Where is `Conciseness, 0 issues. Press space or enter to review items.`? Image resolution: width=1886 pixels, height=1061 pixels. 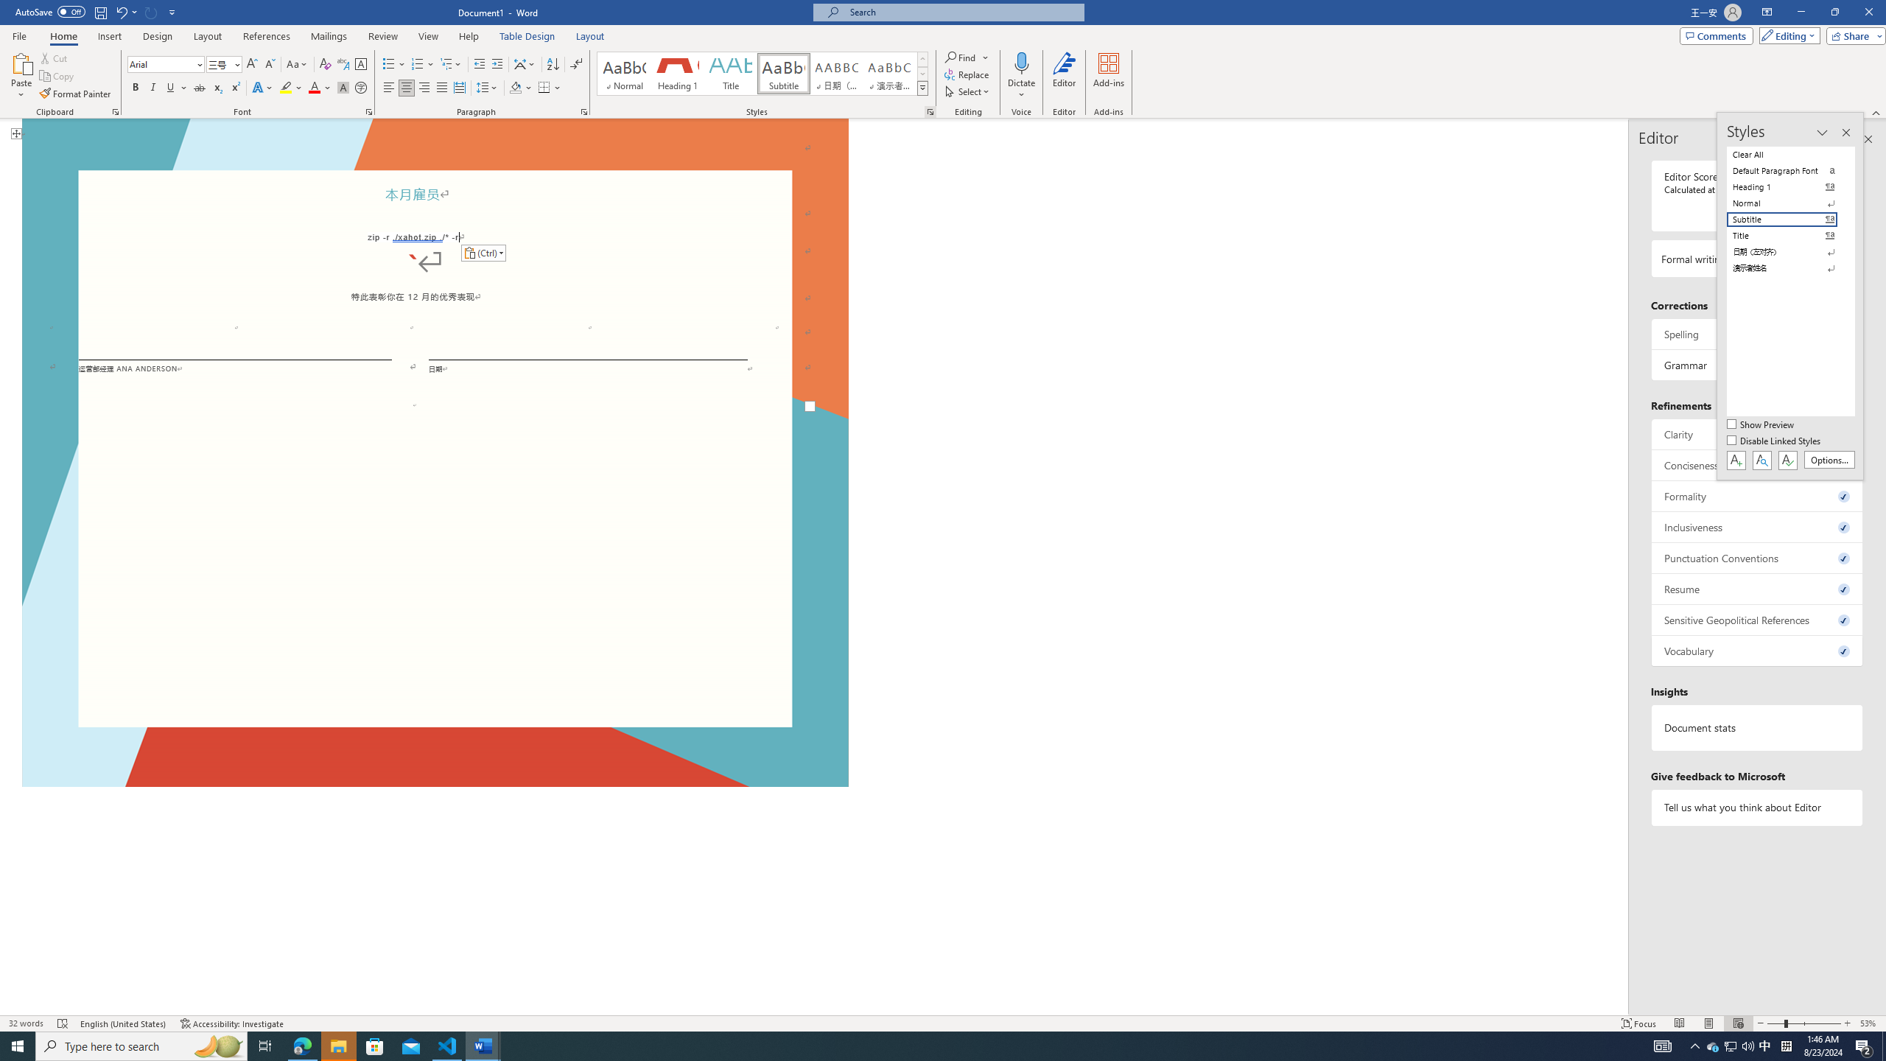
Conciseness, 0 issues. Press space or enter to review items. is located at coordinates (1758, 465).